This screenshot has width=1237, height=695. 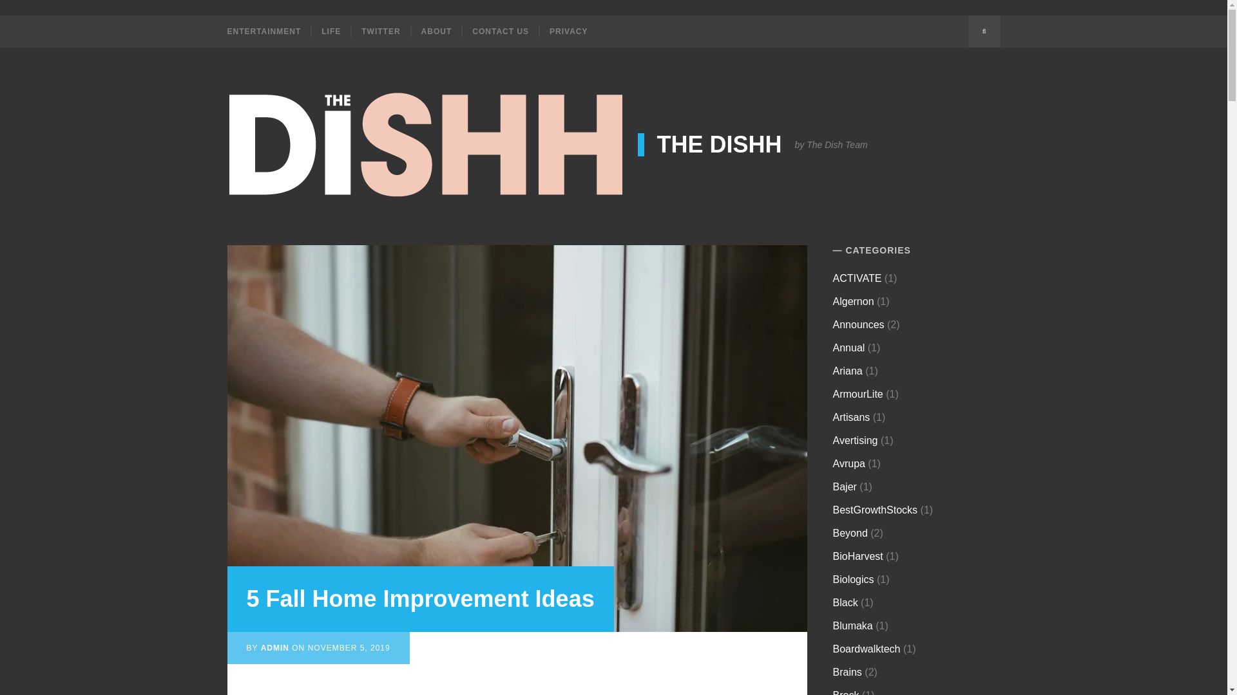 What do you see at coordinates (858, 394) in the screenshot?
I see `ArmourLite` at bounding box center [858, 394].